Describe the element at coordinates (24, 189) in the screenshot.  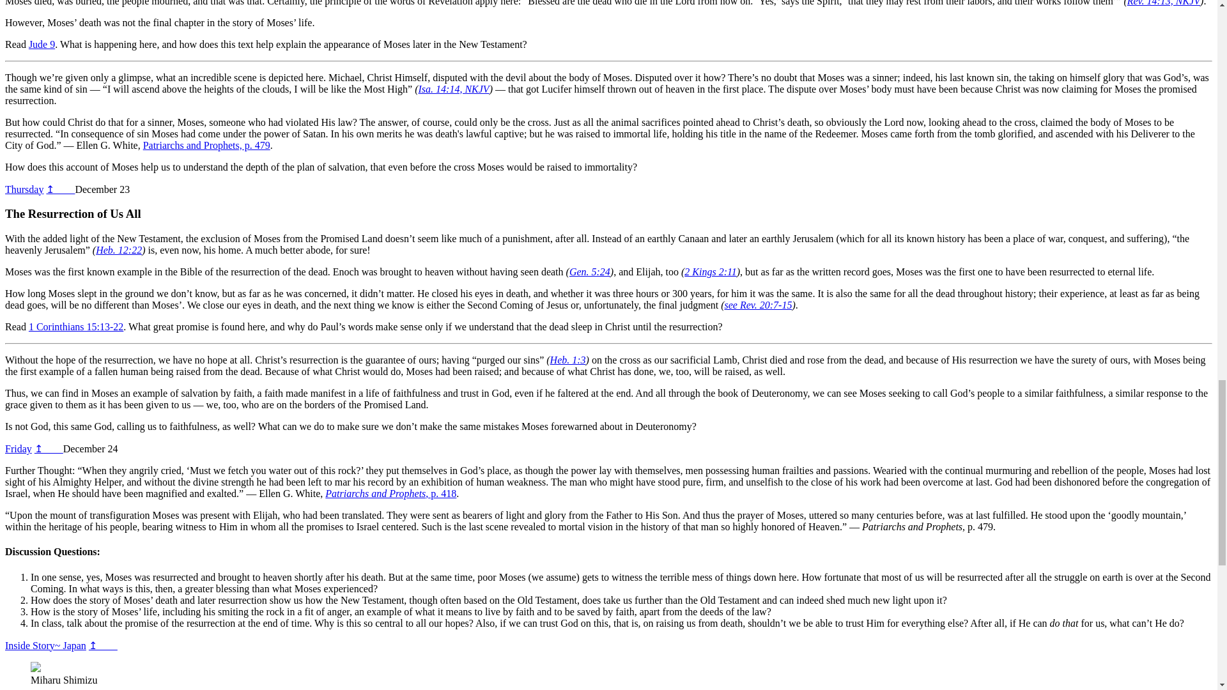
I see `Align Upwards` at that location.